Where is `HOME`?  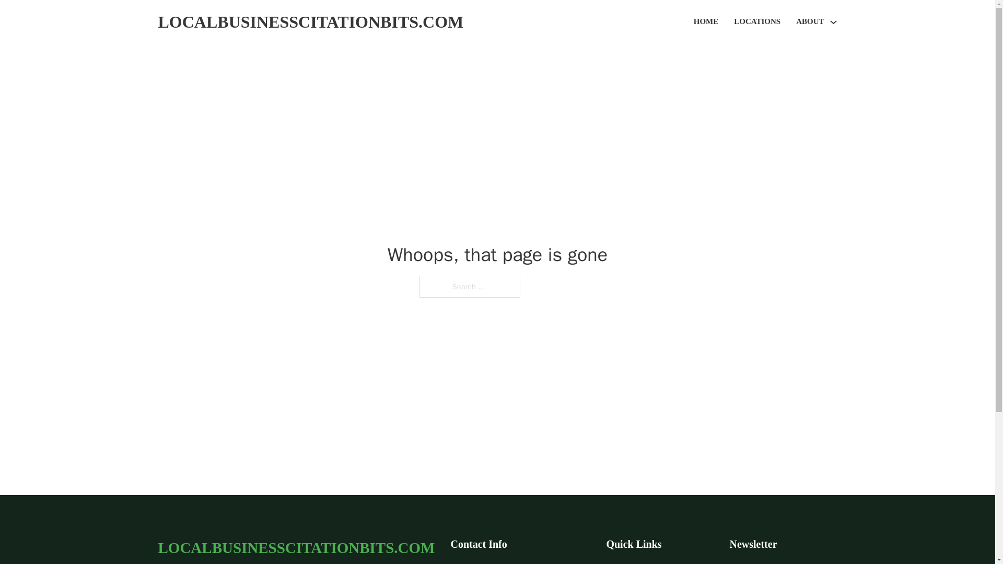
HOME is located at coordinates (706, 22).